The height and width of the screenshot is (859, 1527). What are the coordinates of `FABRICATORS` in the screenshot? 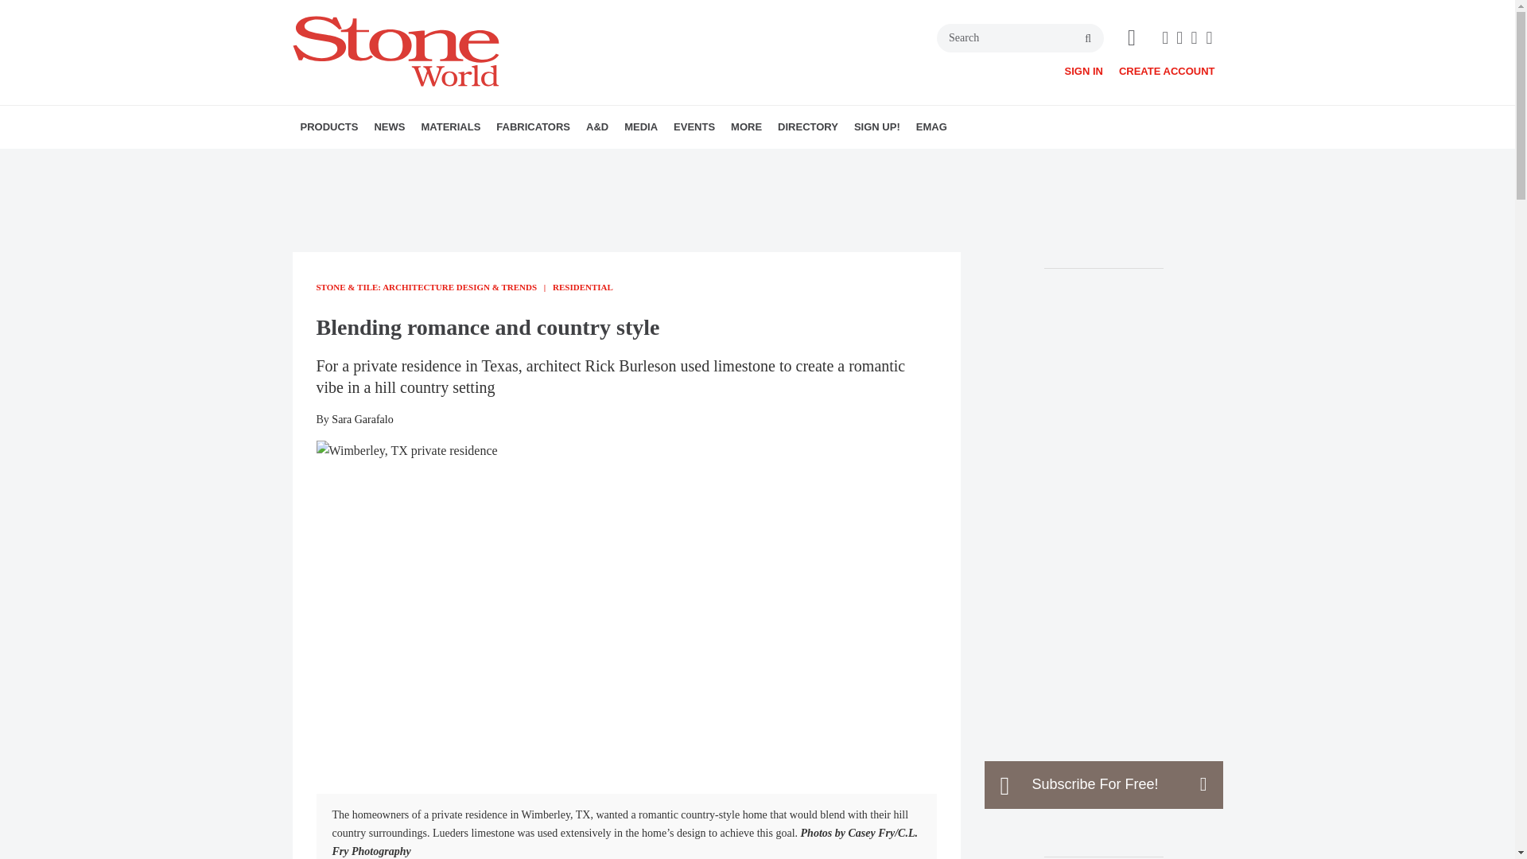 It's located at (533, 126).